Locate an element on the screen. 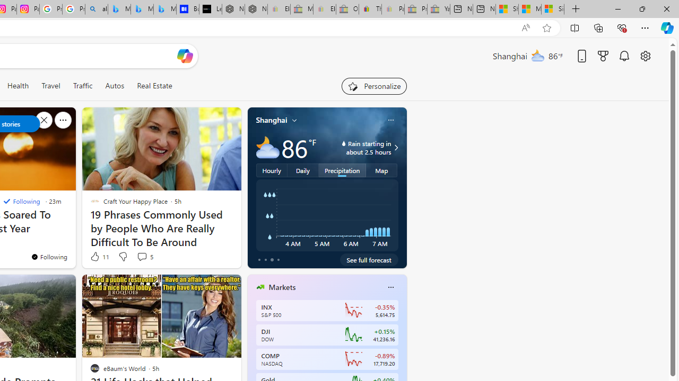 This screenshot has width=679, height=381. Microsoft Bing Travel - Shangri-La Hotel Bangkok is located at coordinates (164, 10).